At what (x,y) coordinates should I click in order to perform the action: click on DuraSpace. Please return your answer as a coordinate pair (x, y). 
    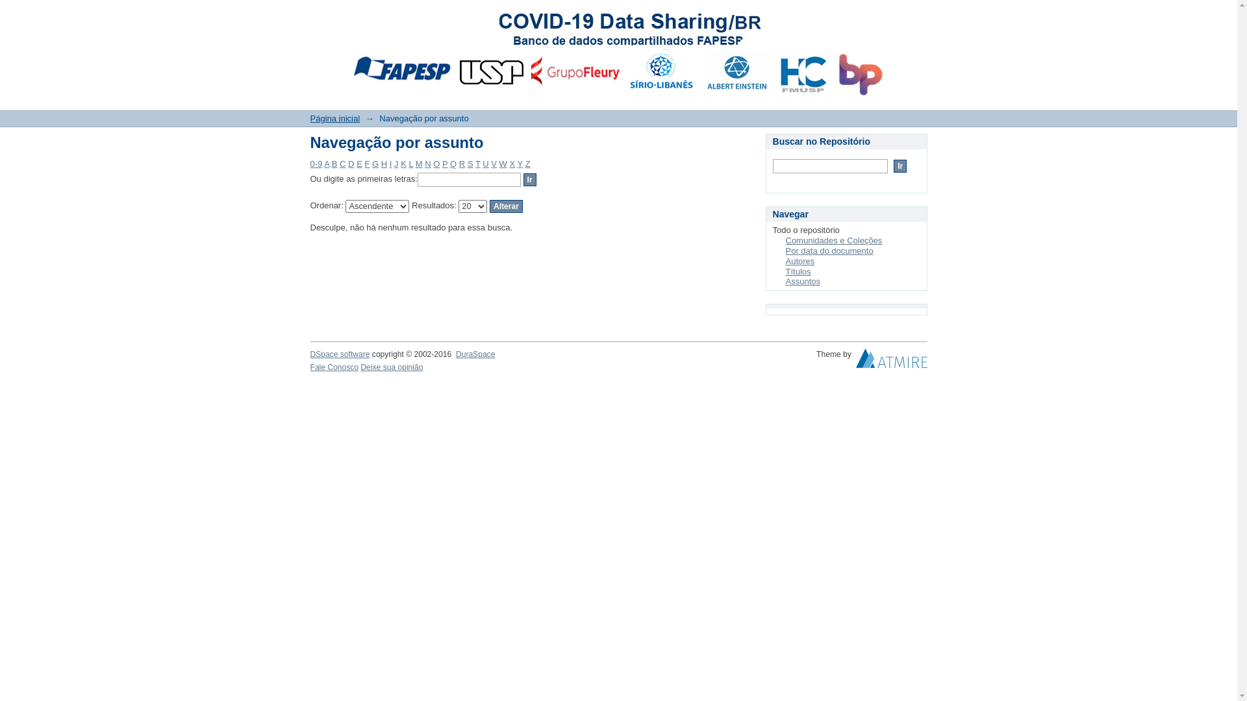
    Looking at the image, I should click on (475, 354).